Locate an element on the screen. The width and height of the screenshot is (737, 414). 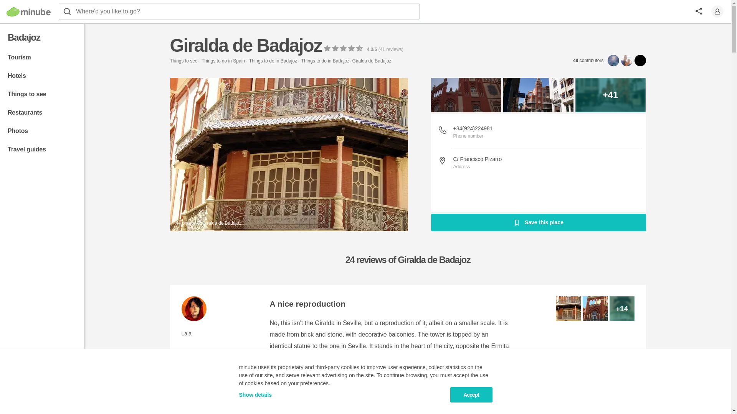
things to see is located at coordinates (41, 94).